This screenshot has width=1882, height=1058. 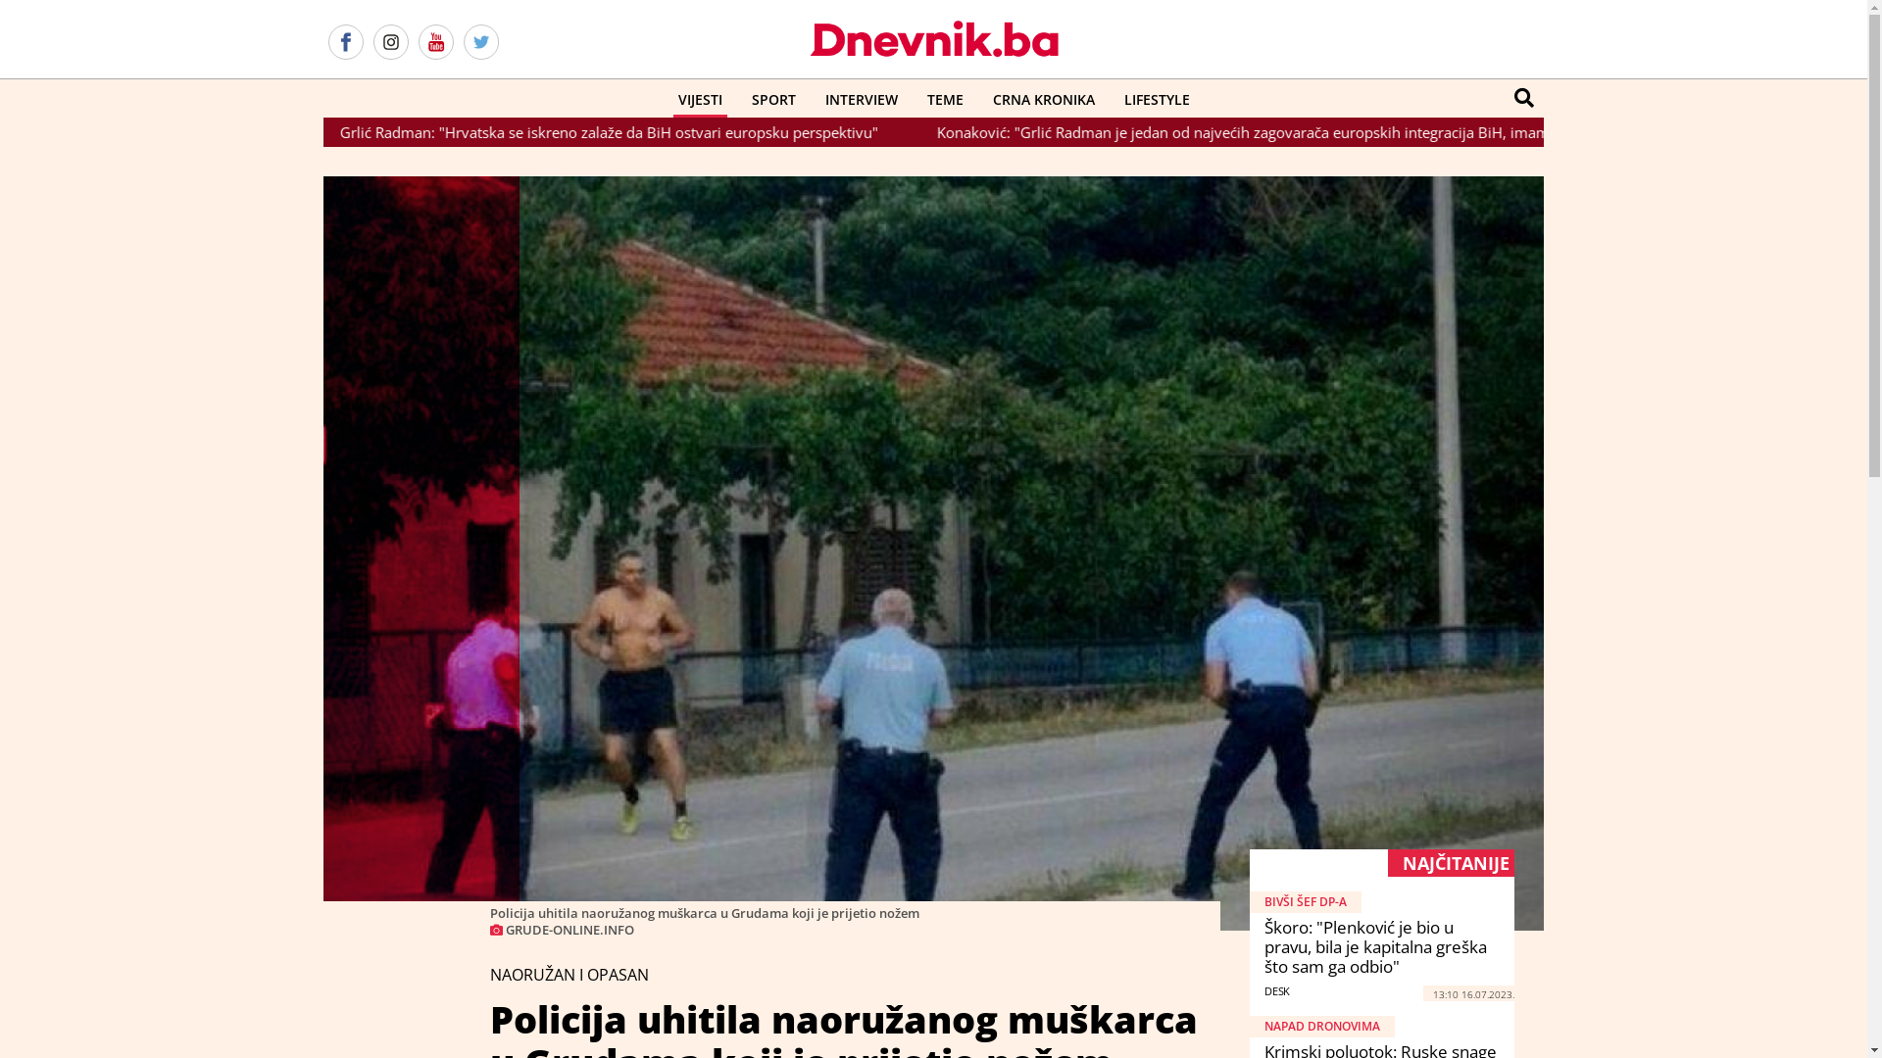 I want to click on Pretraga, so click(x=1524, y=98).